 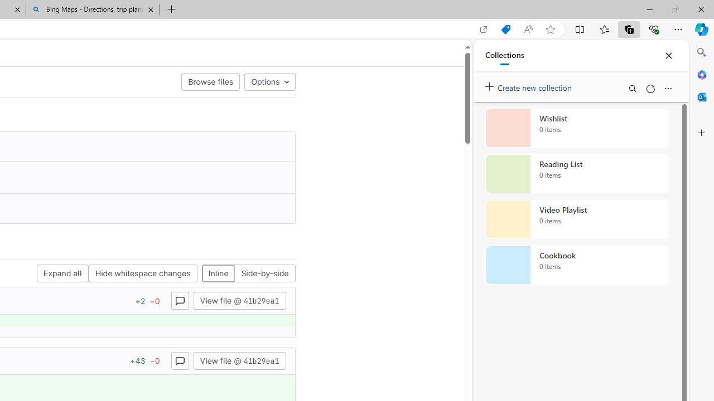 What do you see at coordinates (239, 360) in the screenshot?
I see `View file @ 41b29ea1` at bounding box center [239, 360].